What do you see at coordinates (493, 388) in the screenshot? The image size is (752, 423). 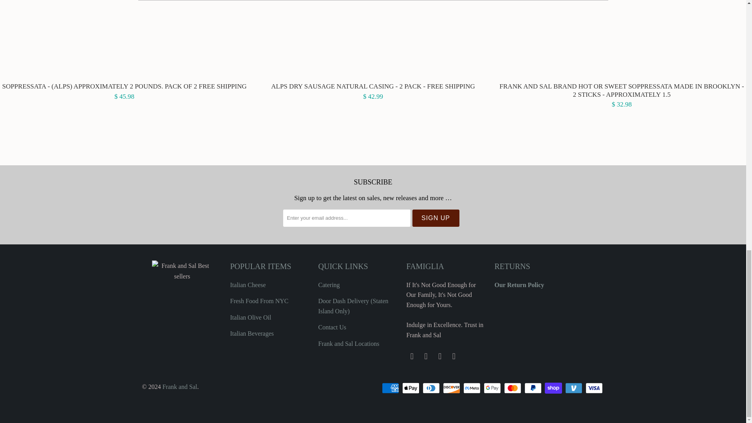 I see `Google Pay` at bounding box center [493, 388].